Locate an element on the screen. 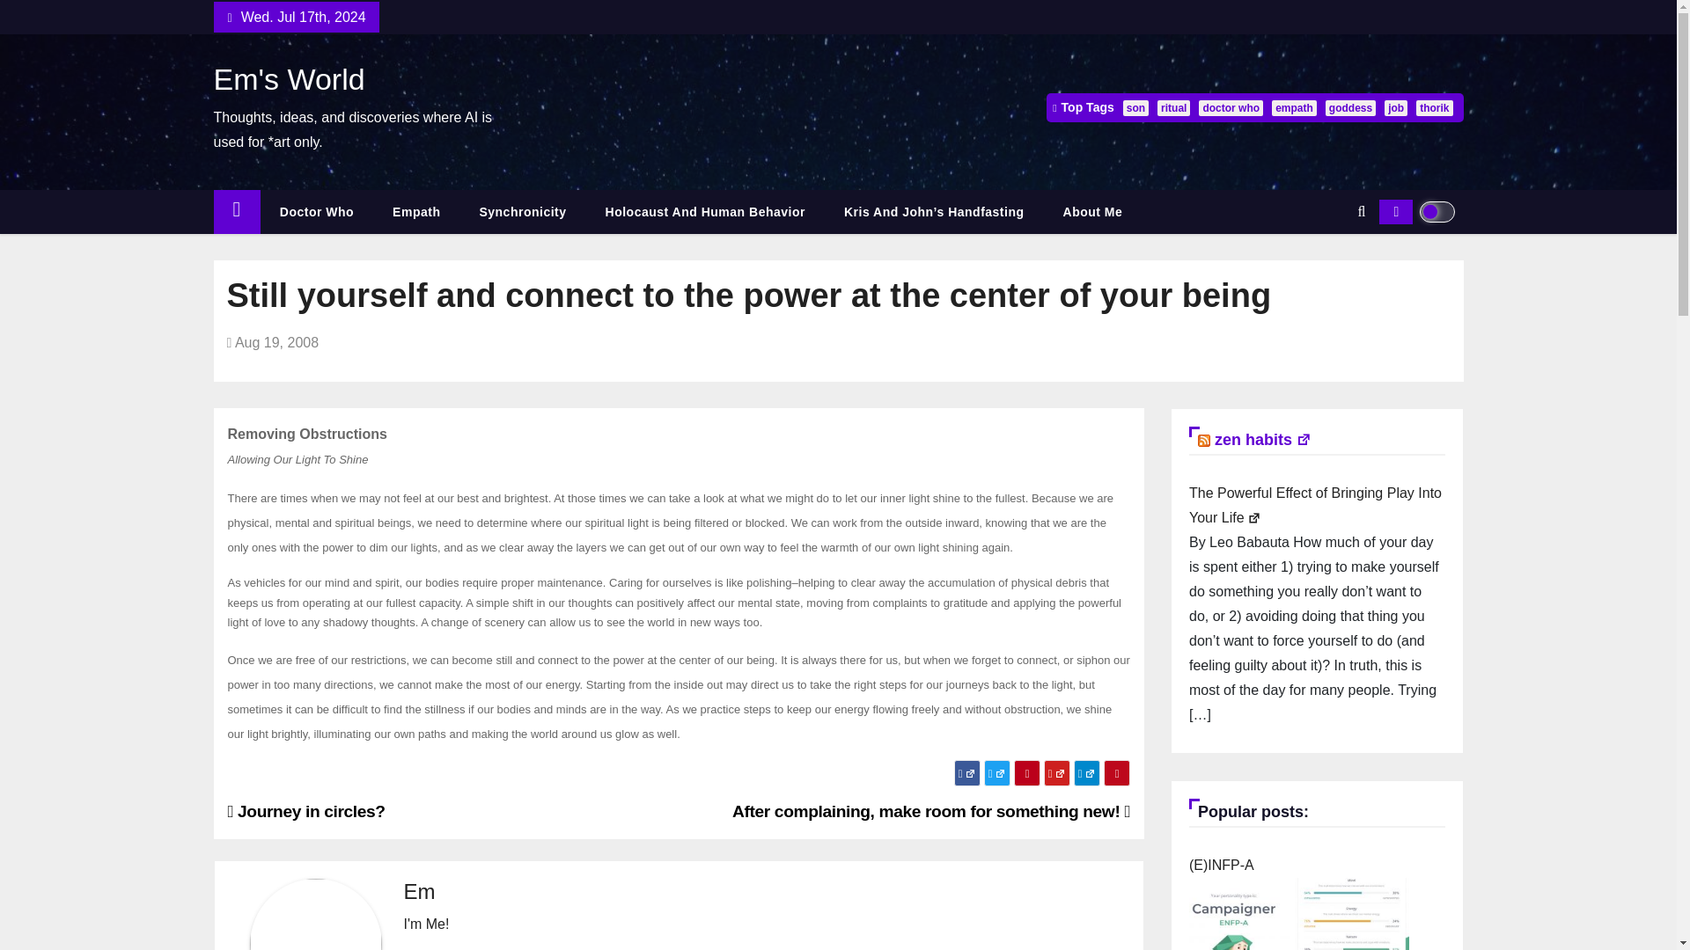 The height and width of the screenshot is (950, 1690). ritual is located at coordinates (1173, 107).